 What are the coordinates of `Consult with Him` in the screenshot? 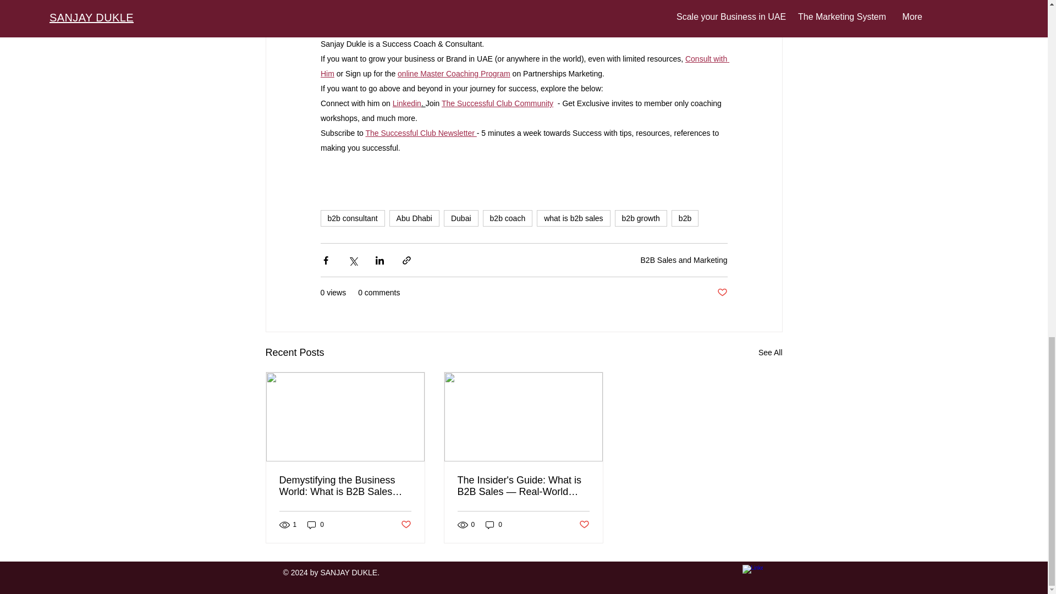 It's located at (524, 65).